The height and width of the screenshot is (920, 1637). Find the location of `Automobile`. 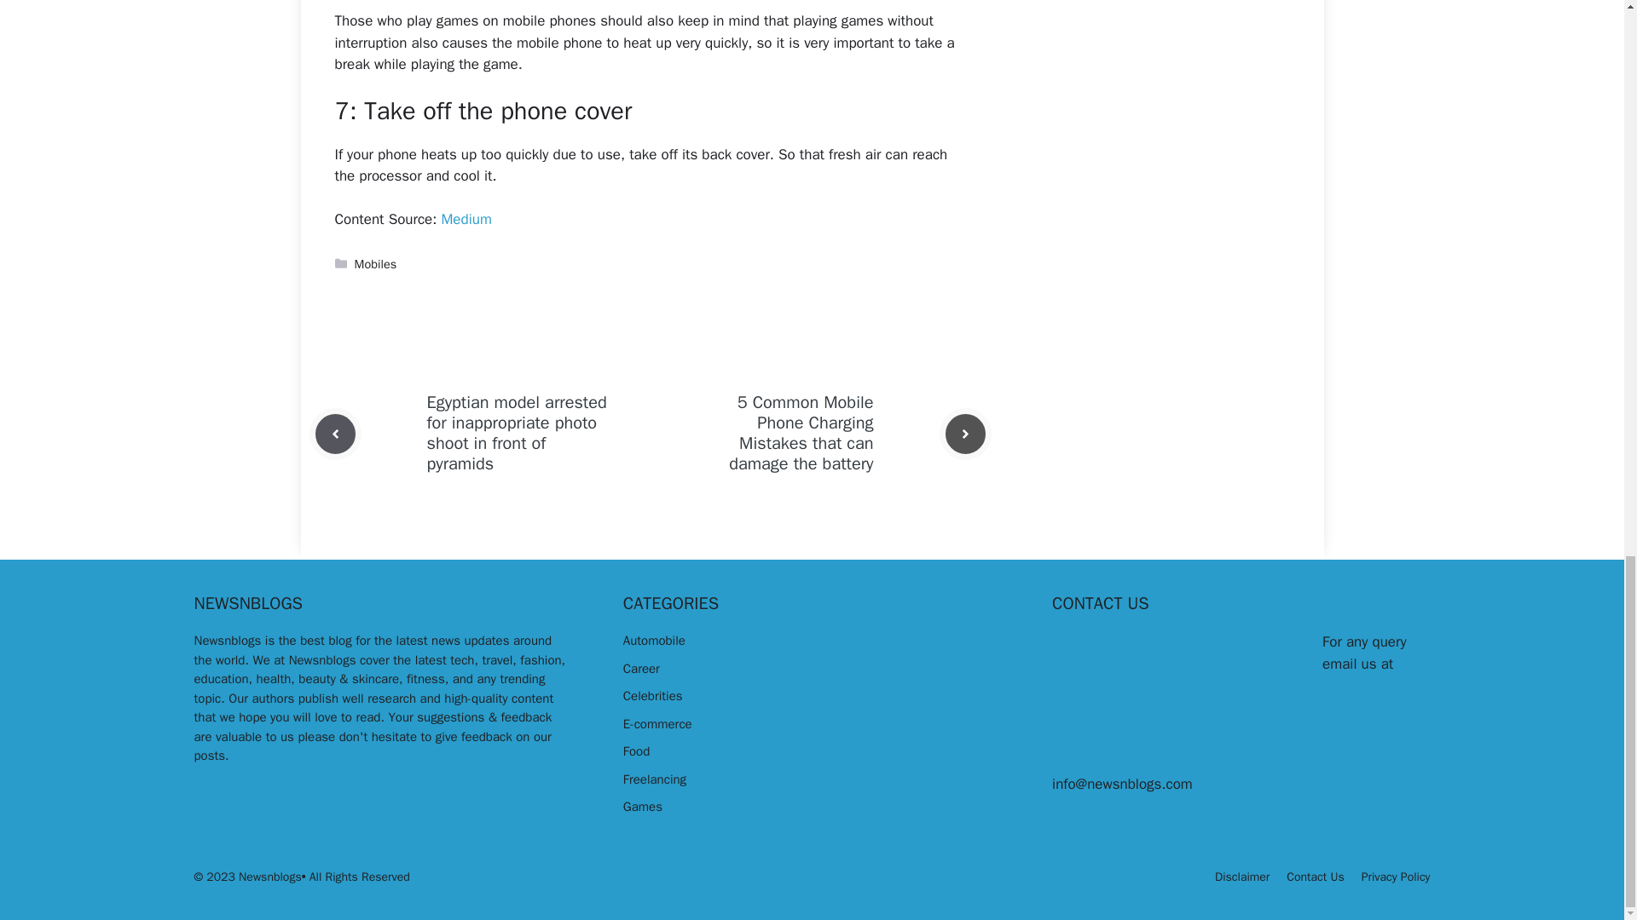

Automobile is located at coordinates (655, 641).